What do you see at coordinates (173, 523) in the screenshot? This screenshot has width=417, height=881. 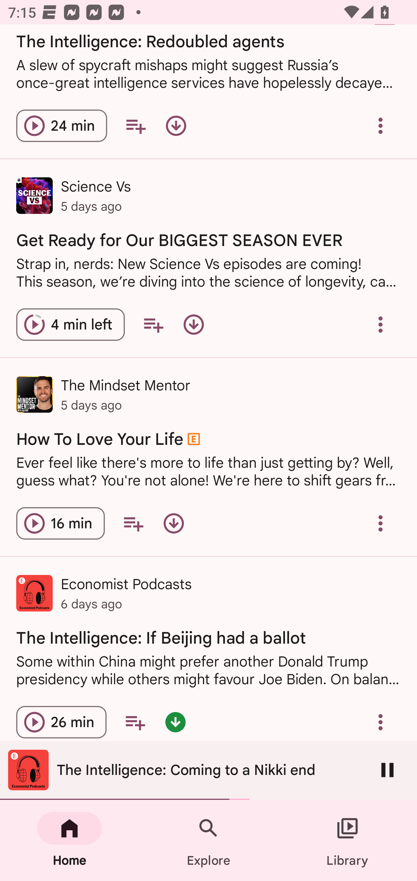 I see `Download episode` at bounding box center [173, 523].